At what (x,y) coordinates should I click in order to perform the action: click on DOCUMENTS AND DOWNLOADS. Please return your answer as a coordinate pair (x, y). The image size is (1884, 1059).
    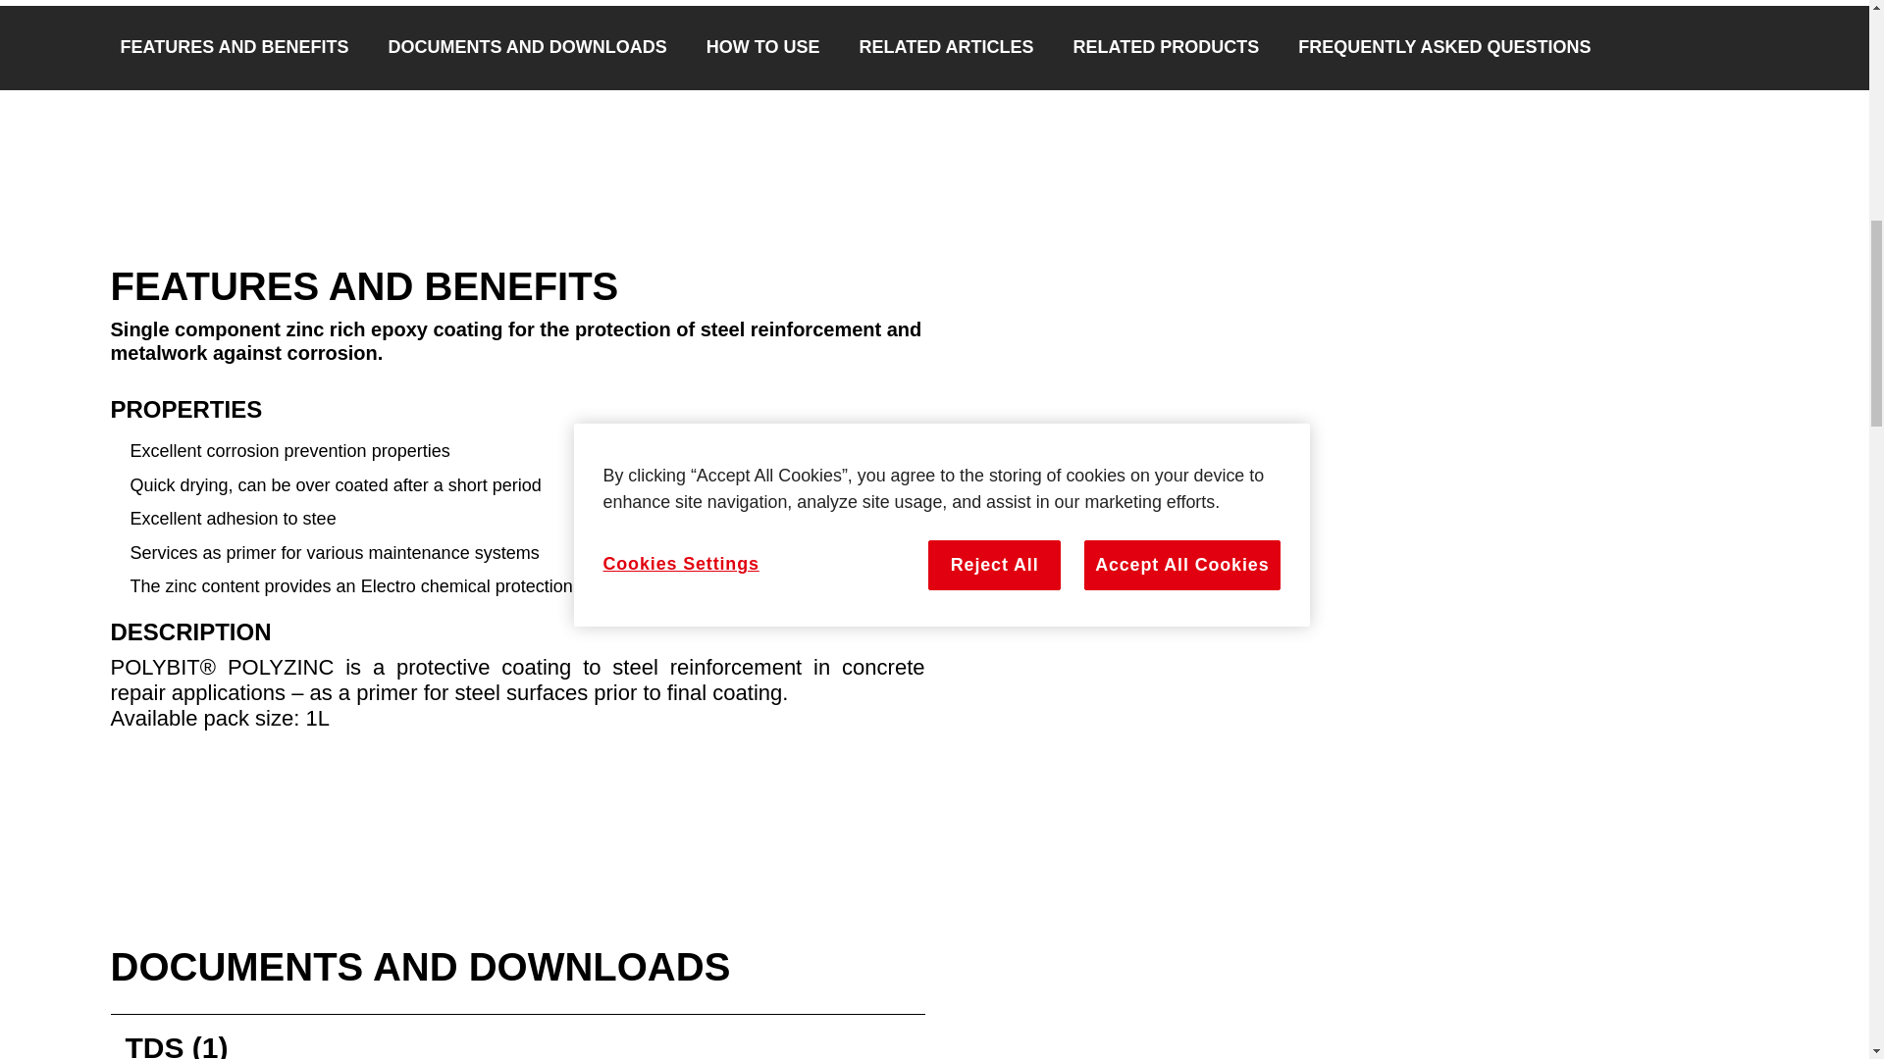
    Looking at the image, I should click on (527, 48).